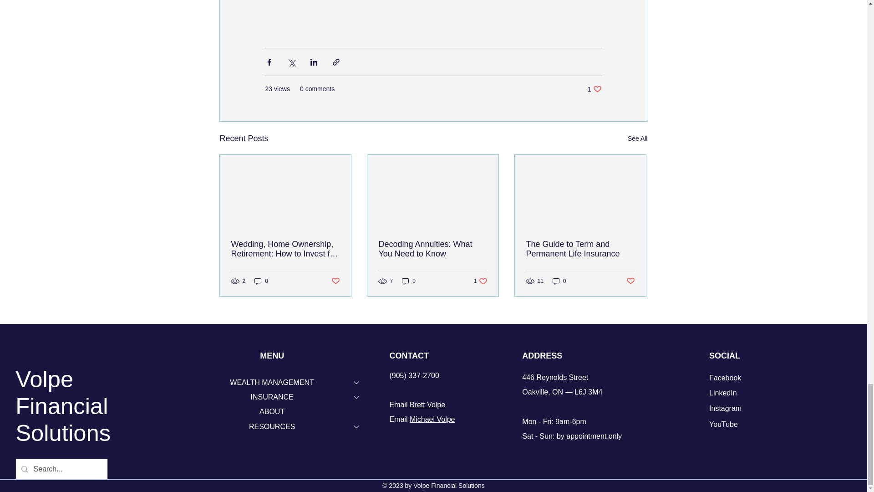 The image size is (874, 492). I want to click on 0, so click(409, 282).